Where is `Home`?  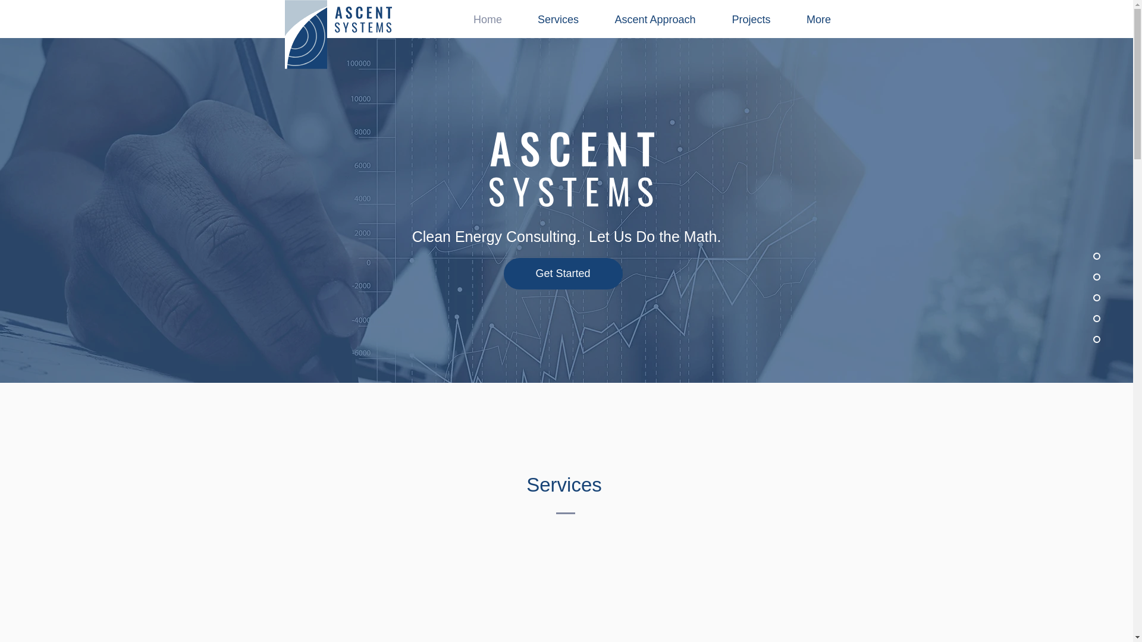
Home is located at coordinates (488, 20).